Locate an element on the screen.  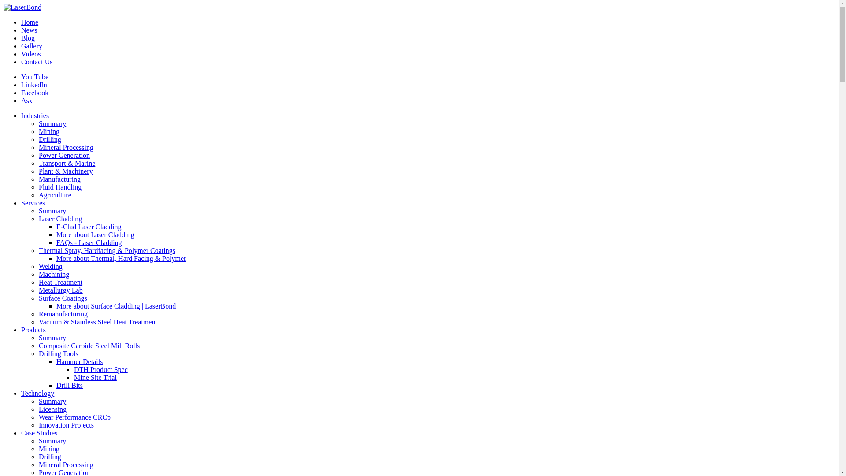
Services is located at coordinates (33, 203).